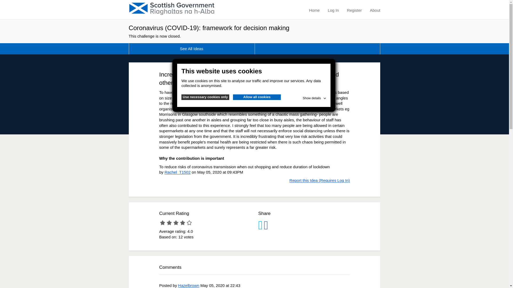  I want to click on Allow all cookies, so click(256, 97).